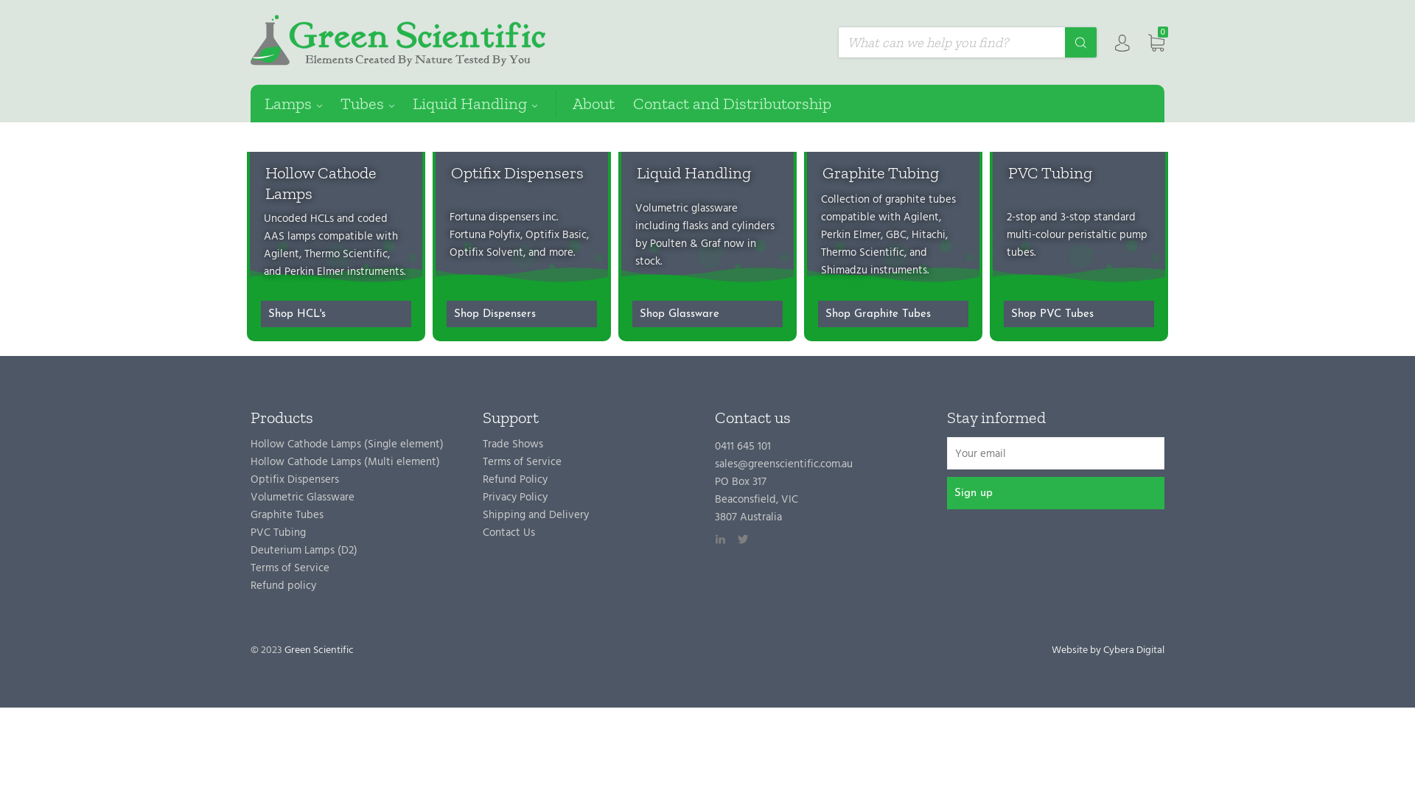  Describe the element at coordinates (485, 236) in the screenshot. I see `Fortuna Polyfix` at that location.